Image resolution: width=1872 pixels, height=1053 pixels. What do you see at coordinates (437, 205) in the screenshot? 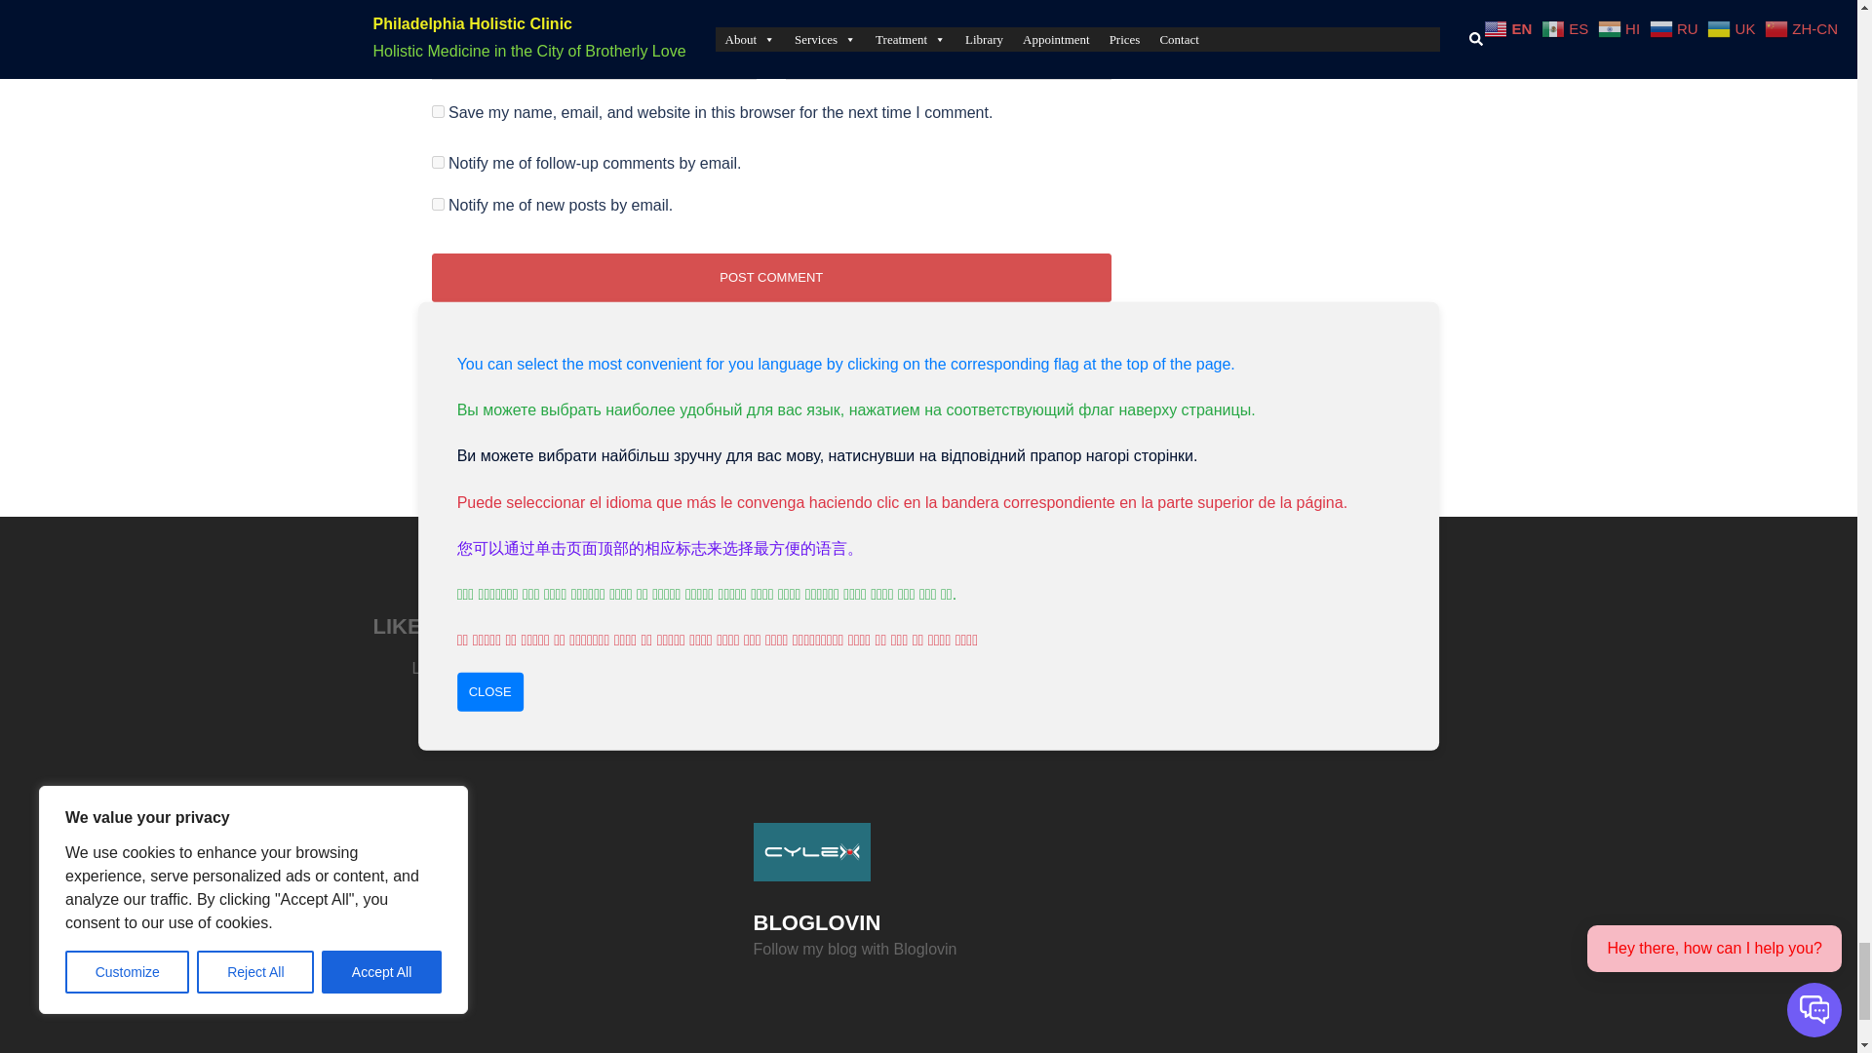
I see `subscribe` at bounding box center [437, 205].